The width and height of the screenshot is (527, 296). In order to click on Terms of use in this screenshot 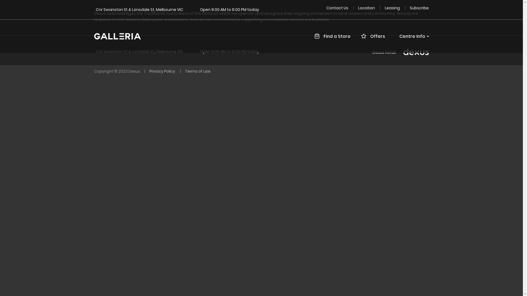, I will do `click(198, 71)`.